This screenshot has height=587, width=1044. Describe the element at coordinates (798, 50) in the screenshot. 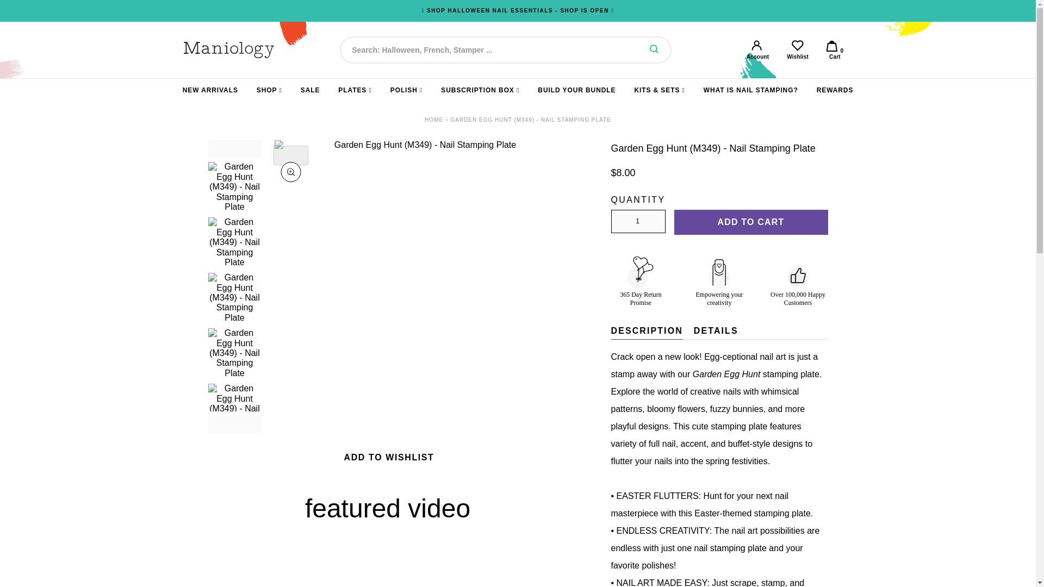

I see `Home` at that location.